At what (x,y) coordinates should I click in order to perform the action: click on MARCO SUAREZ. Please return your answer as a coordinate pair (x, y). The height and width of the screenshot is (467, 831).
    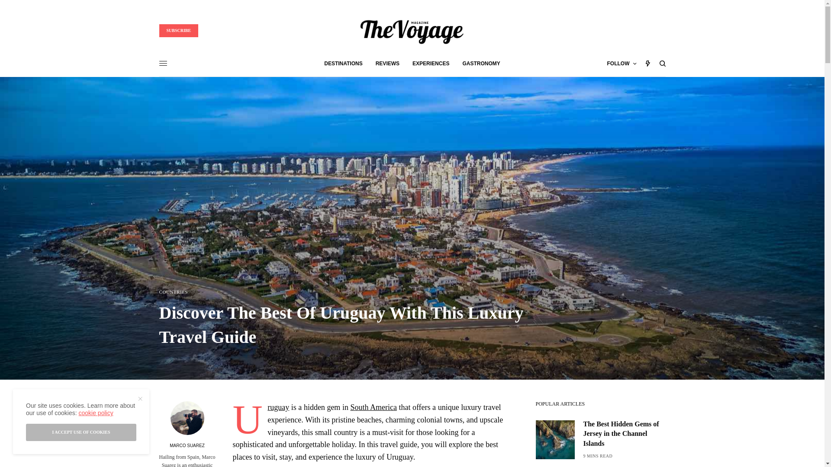
    Looking at the image, I should click on (187, 445).